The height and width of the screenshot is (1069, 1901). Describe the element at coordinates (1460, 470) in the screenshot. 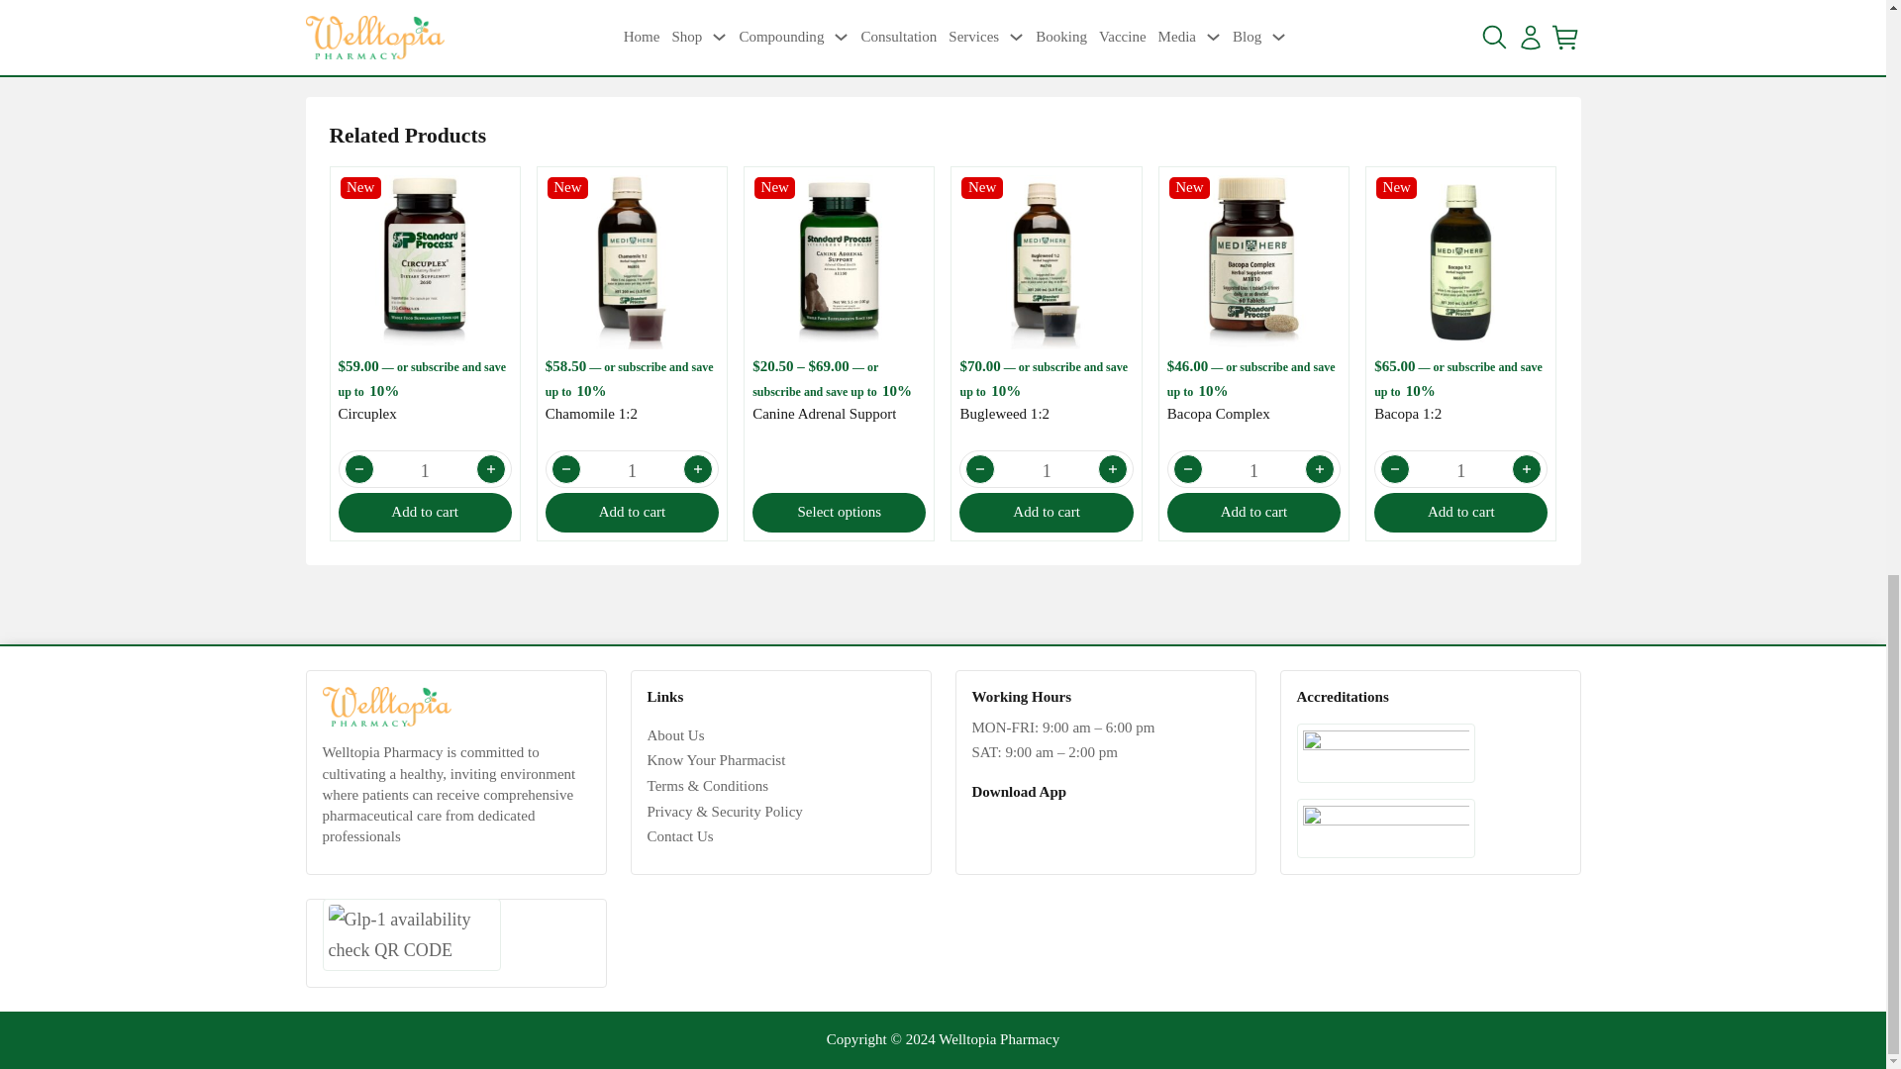

I see `1` at that location.